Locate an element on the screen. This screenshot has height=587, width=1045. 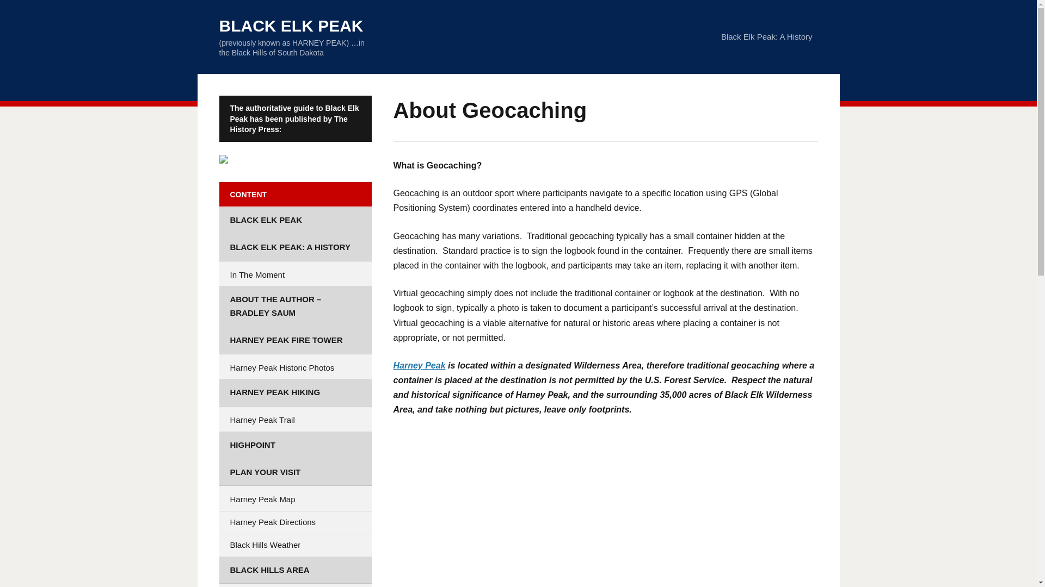
Black Hills Weather is located at coordinates (294, 545).